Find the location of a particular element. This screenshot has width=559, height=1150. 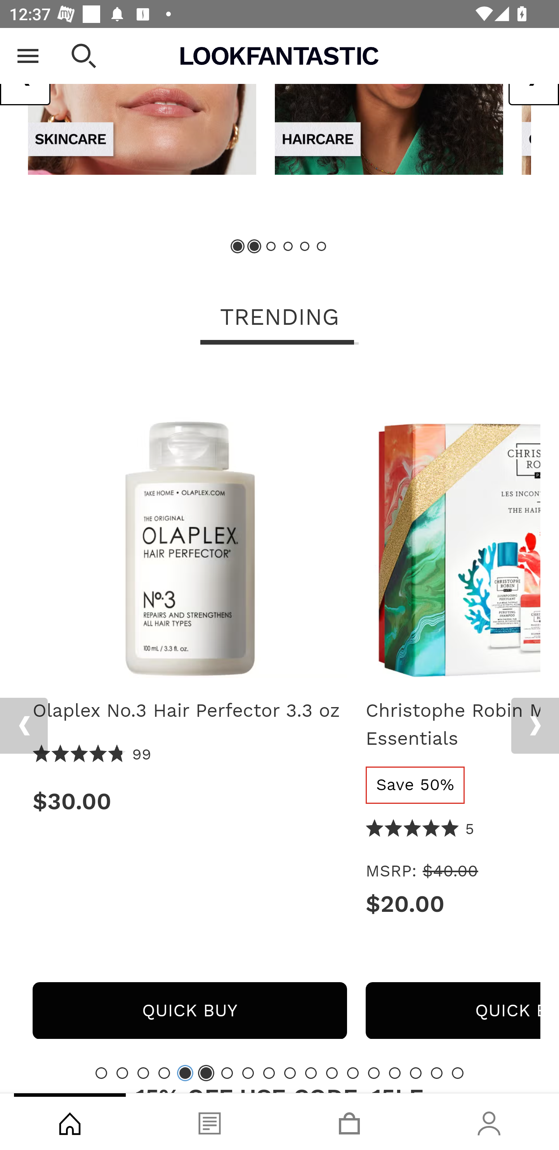

Slide 18 is located at coordinates (457, 1073).